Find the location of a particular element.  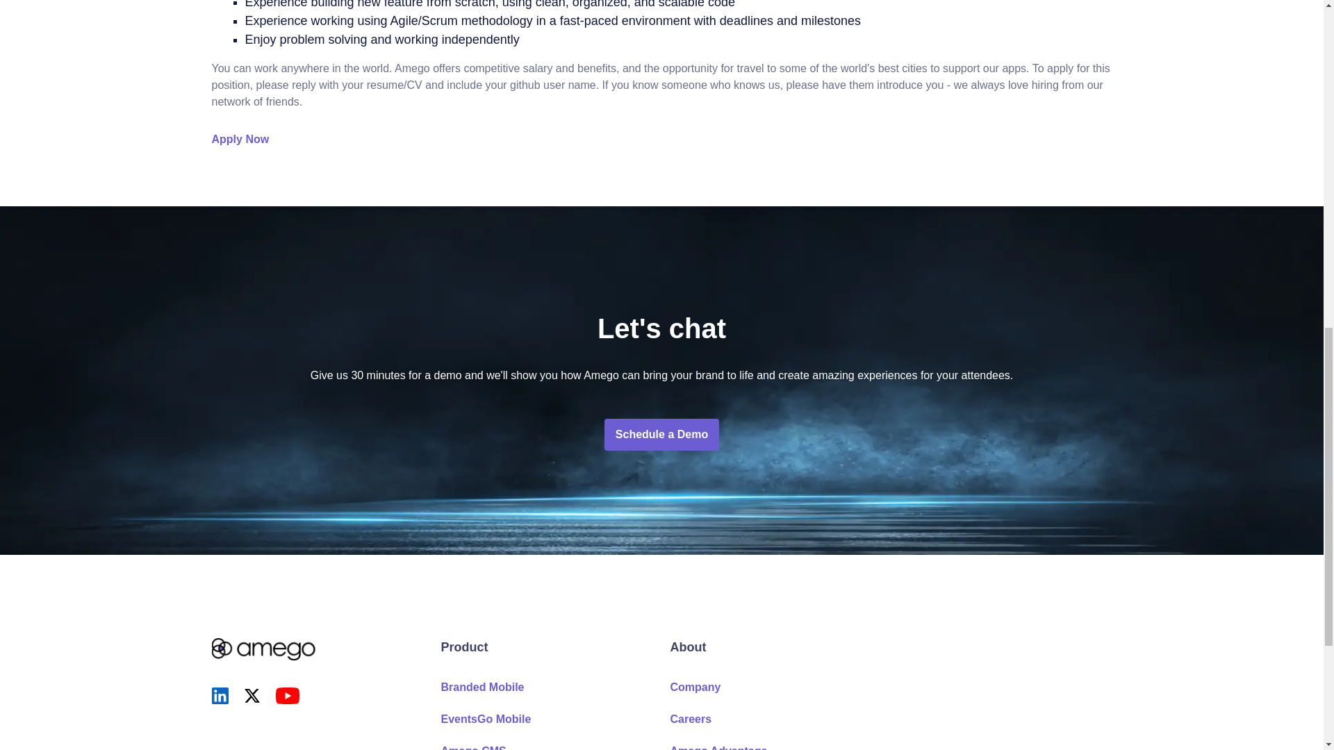

Apply Now is located at coordinates (240, 139).